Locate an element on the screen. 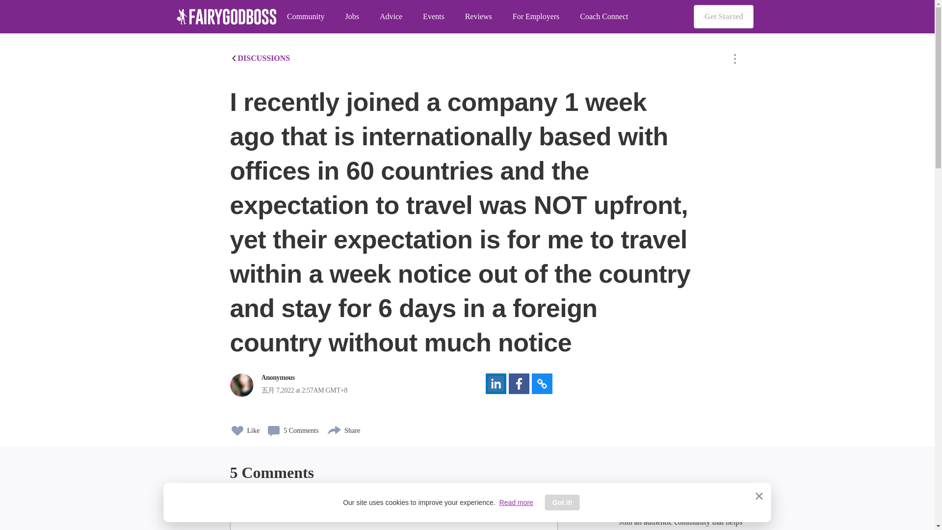 The image size is (942, 530). Jobs is located at coordinates (351, 17).